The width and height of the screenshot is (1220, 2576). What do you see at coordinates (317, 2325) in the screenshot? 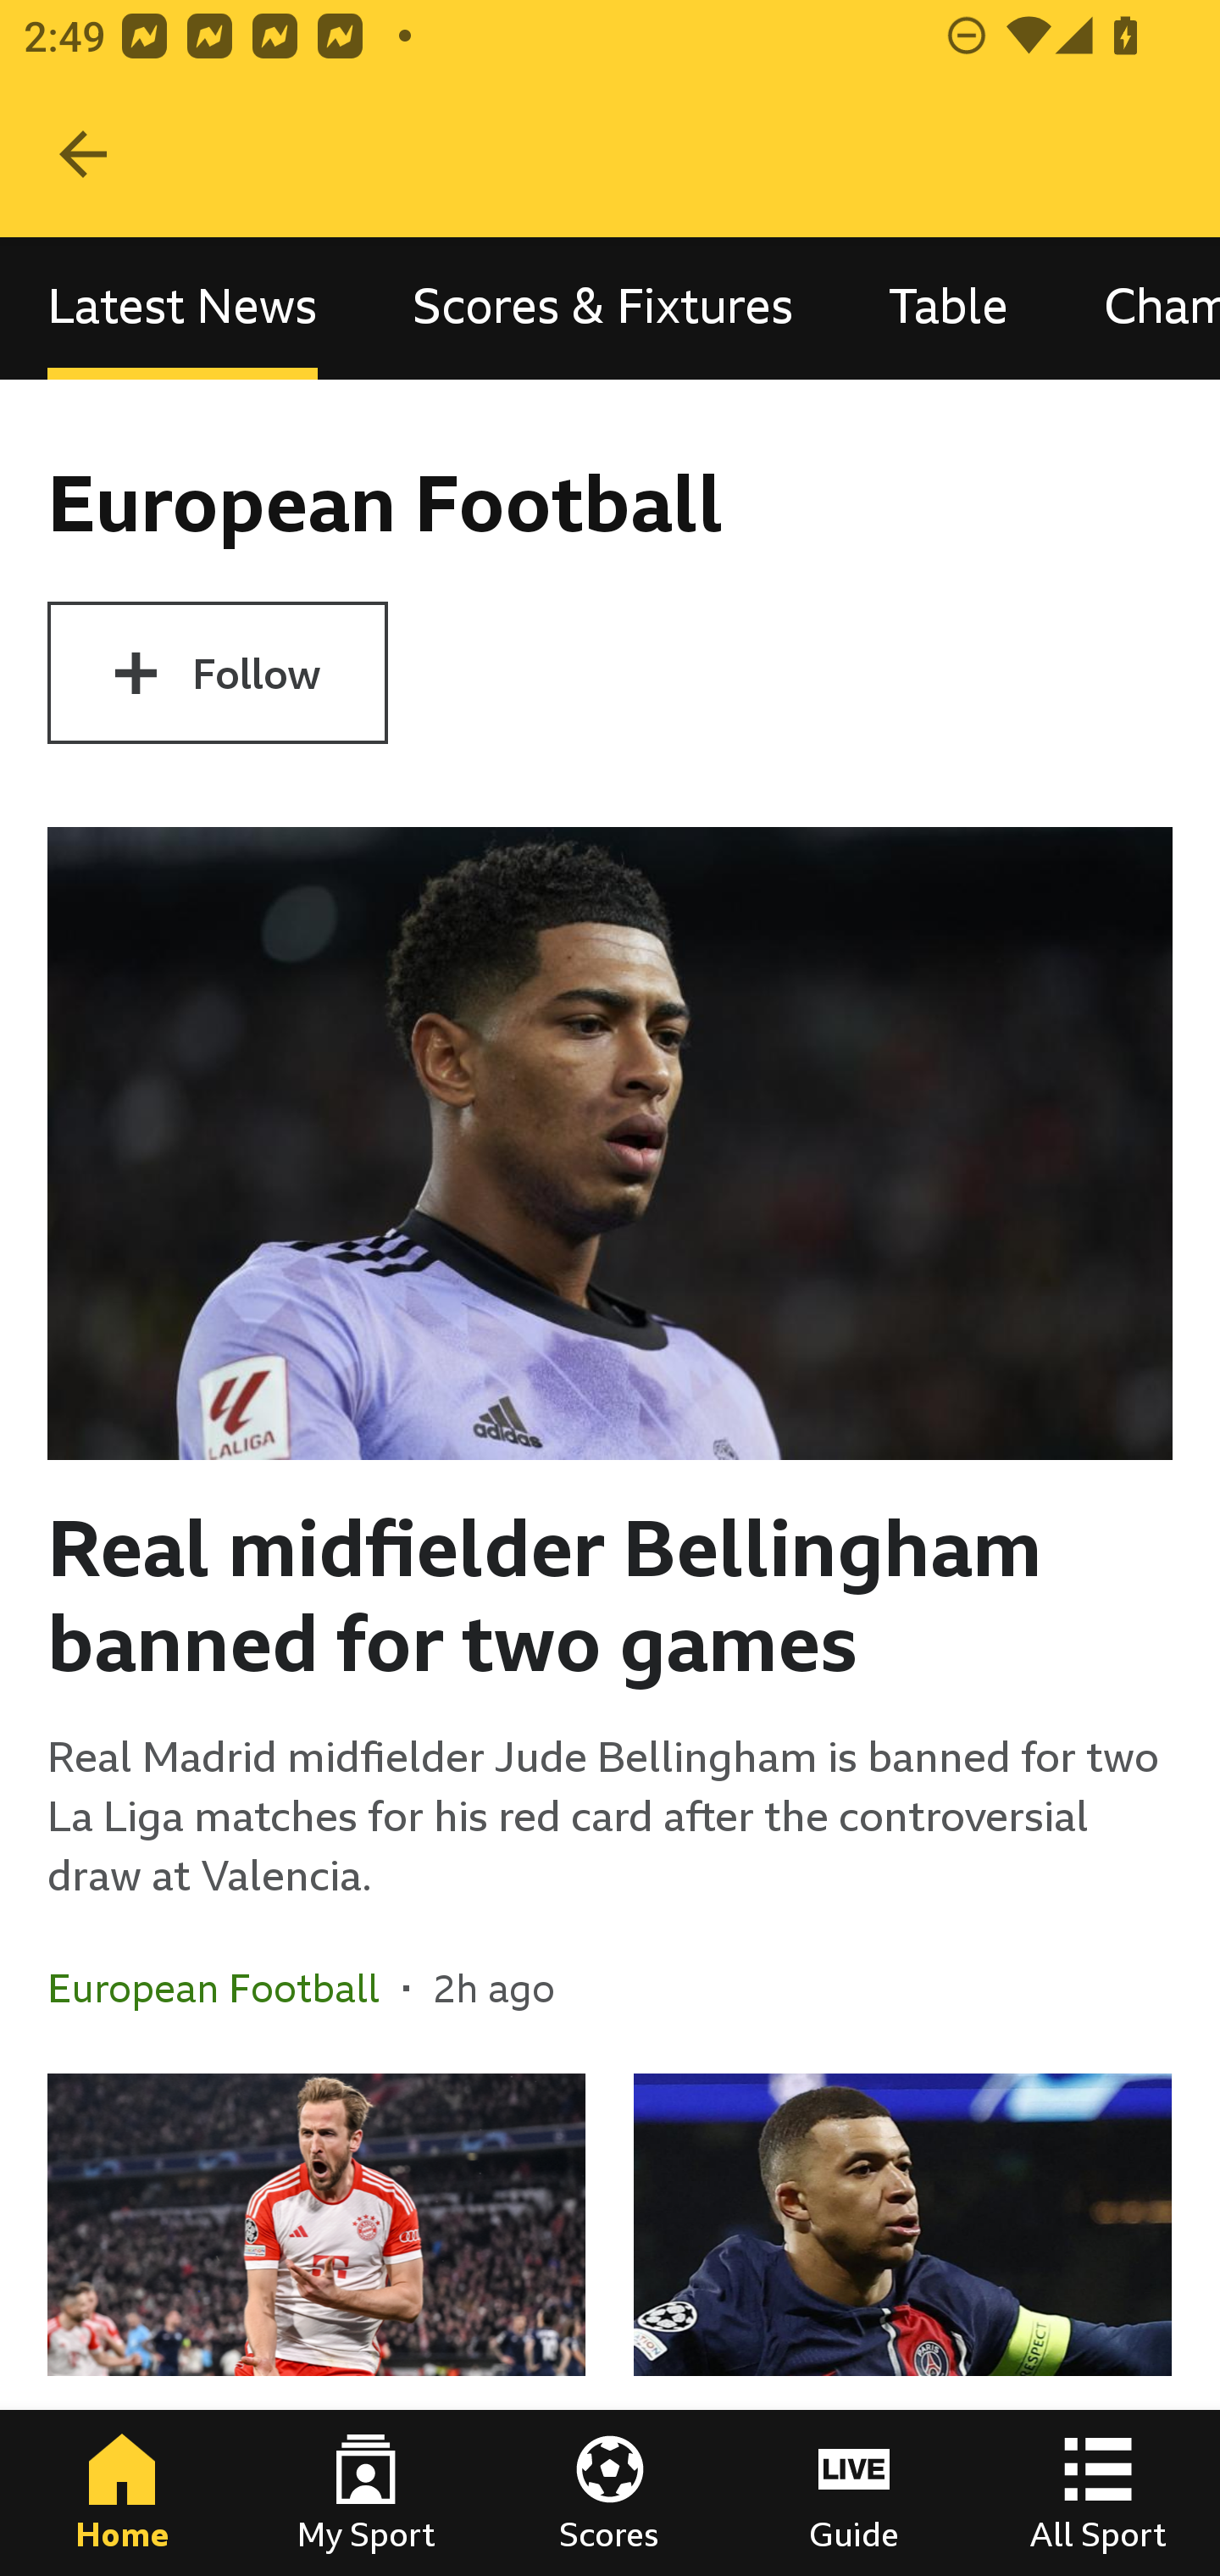
I see `Kane scores two as stylish Bayern beat Lazio` at bounding box center [317, 2325].